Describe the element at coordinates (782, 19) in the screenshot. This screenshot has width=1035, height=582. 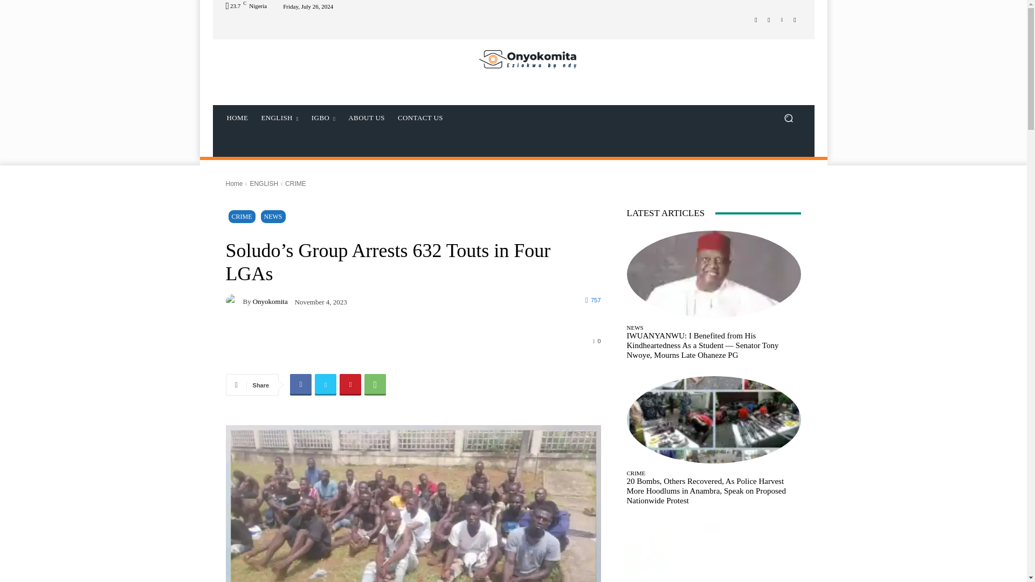
I see `Twitter` at that location.